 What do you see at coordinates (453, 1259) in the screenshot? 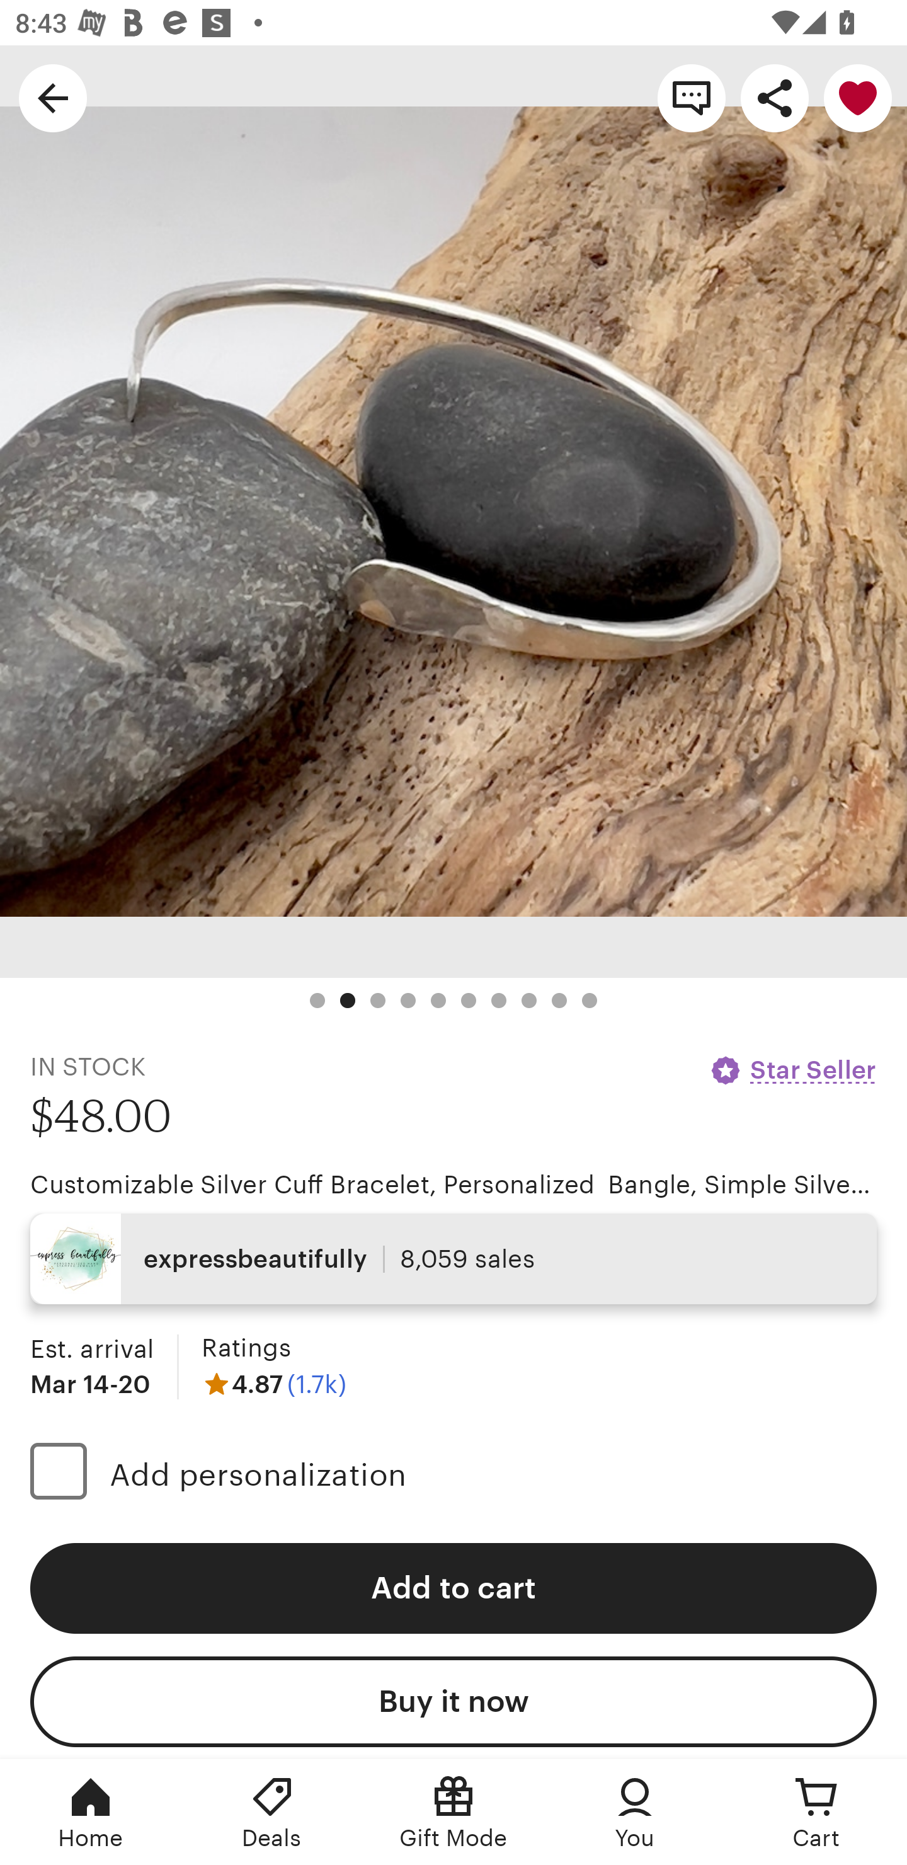
I see `expressbeautifully 8,059 sales` at bounding box center [453, 1259].